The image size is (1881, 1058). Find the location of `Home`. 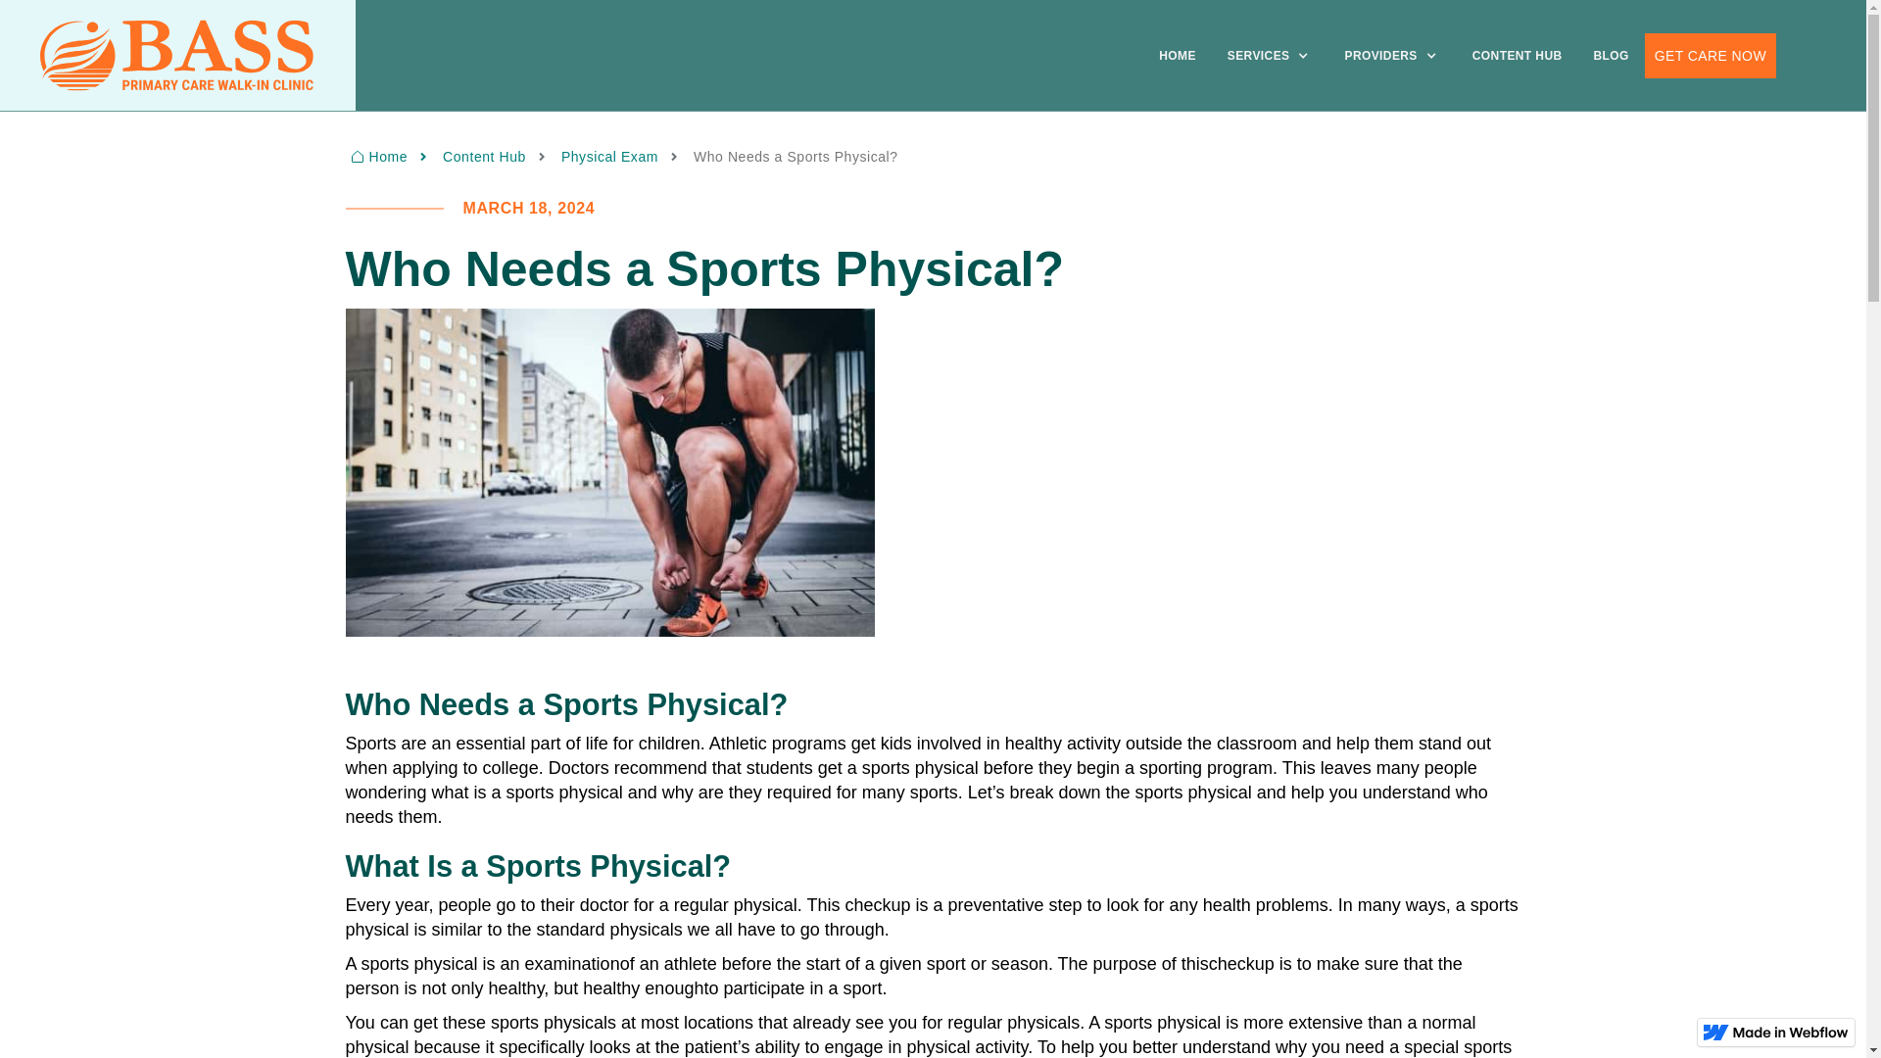

Home is located at coordinates (391, 157).